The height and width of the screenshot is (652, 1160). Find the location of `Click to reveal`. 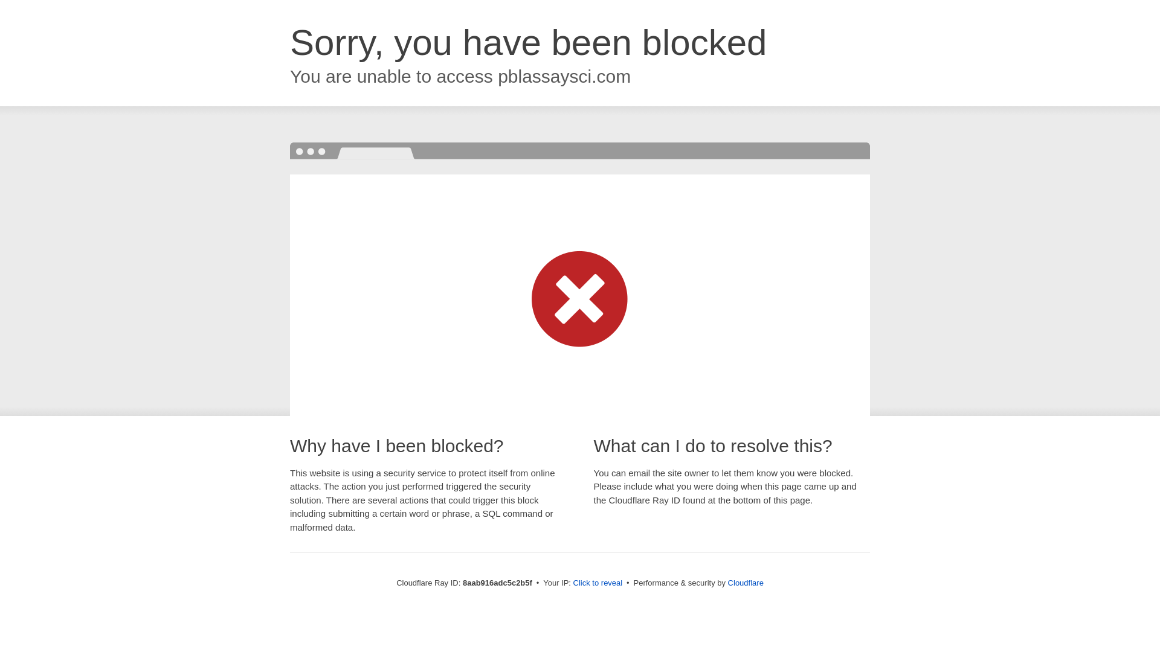

Click to reveal is located at coordinates (598, 583).